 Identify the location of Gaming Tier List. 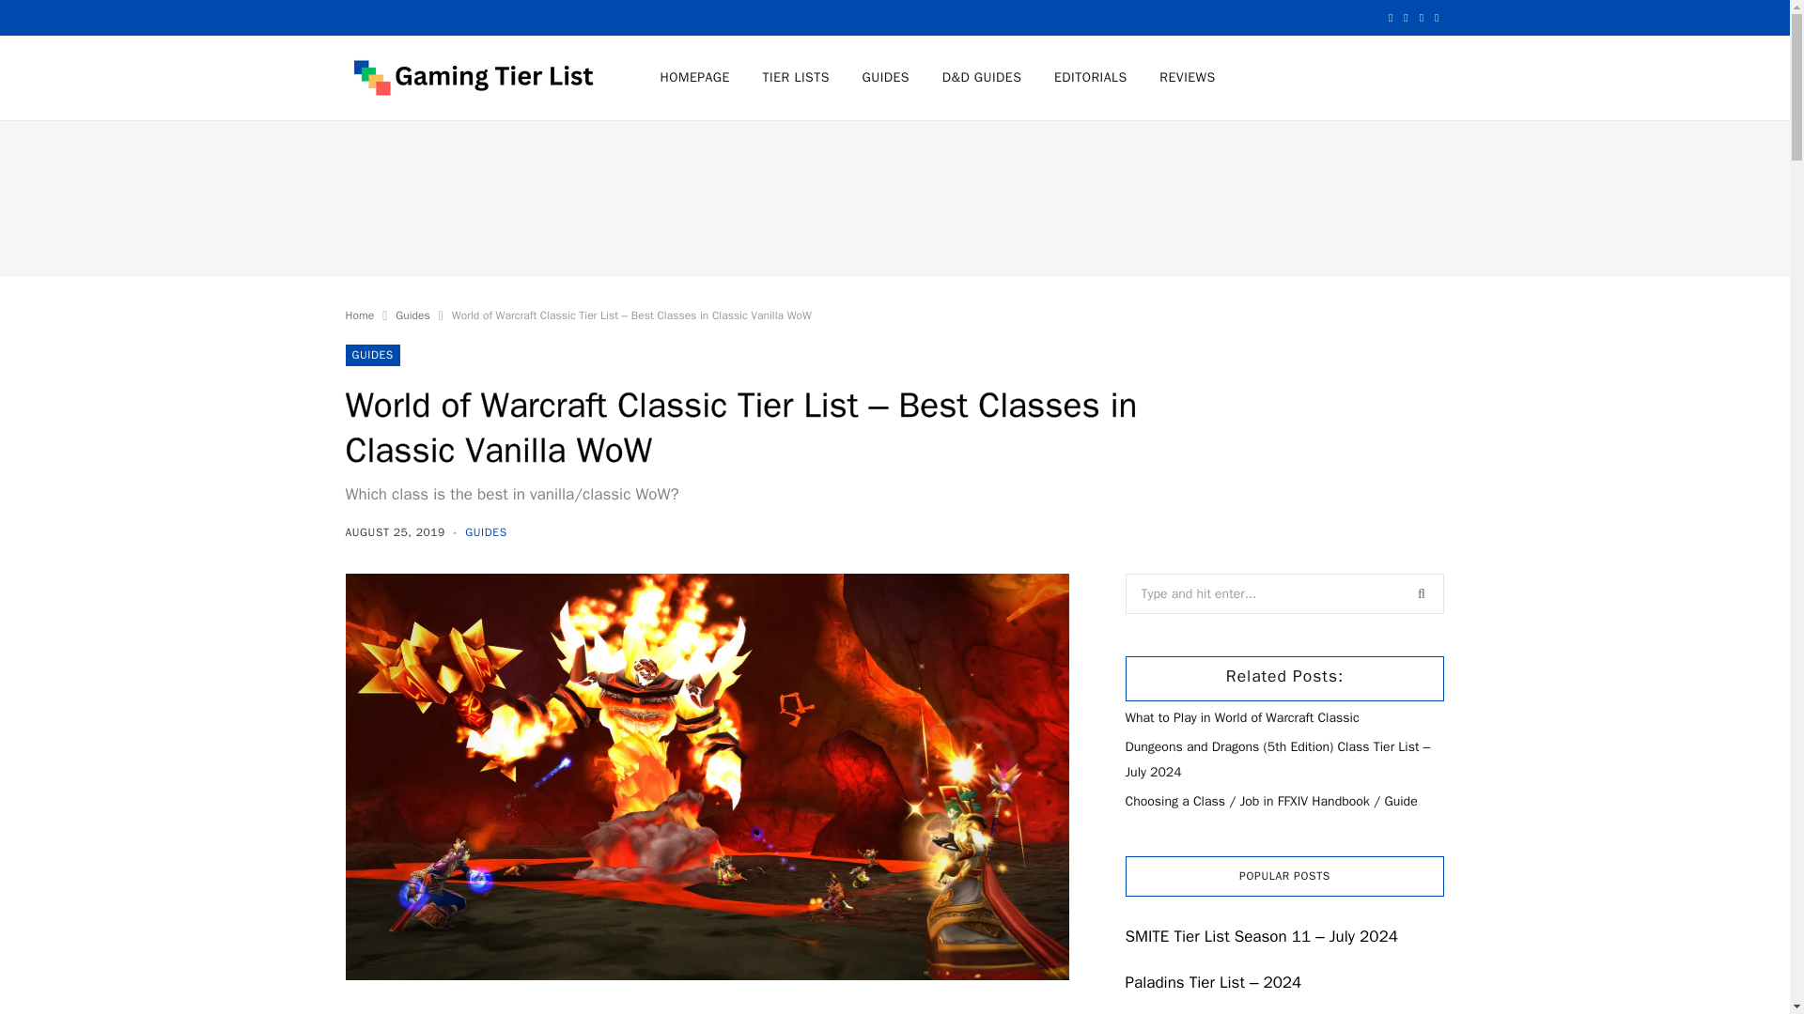
(472, 77).